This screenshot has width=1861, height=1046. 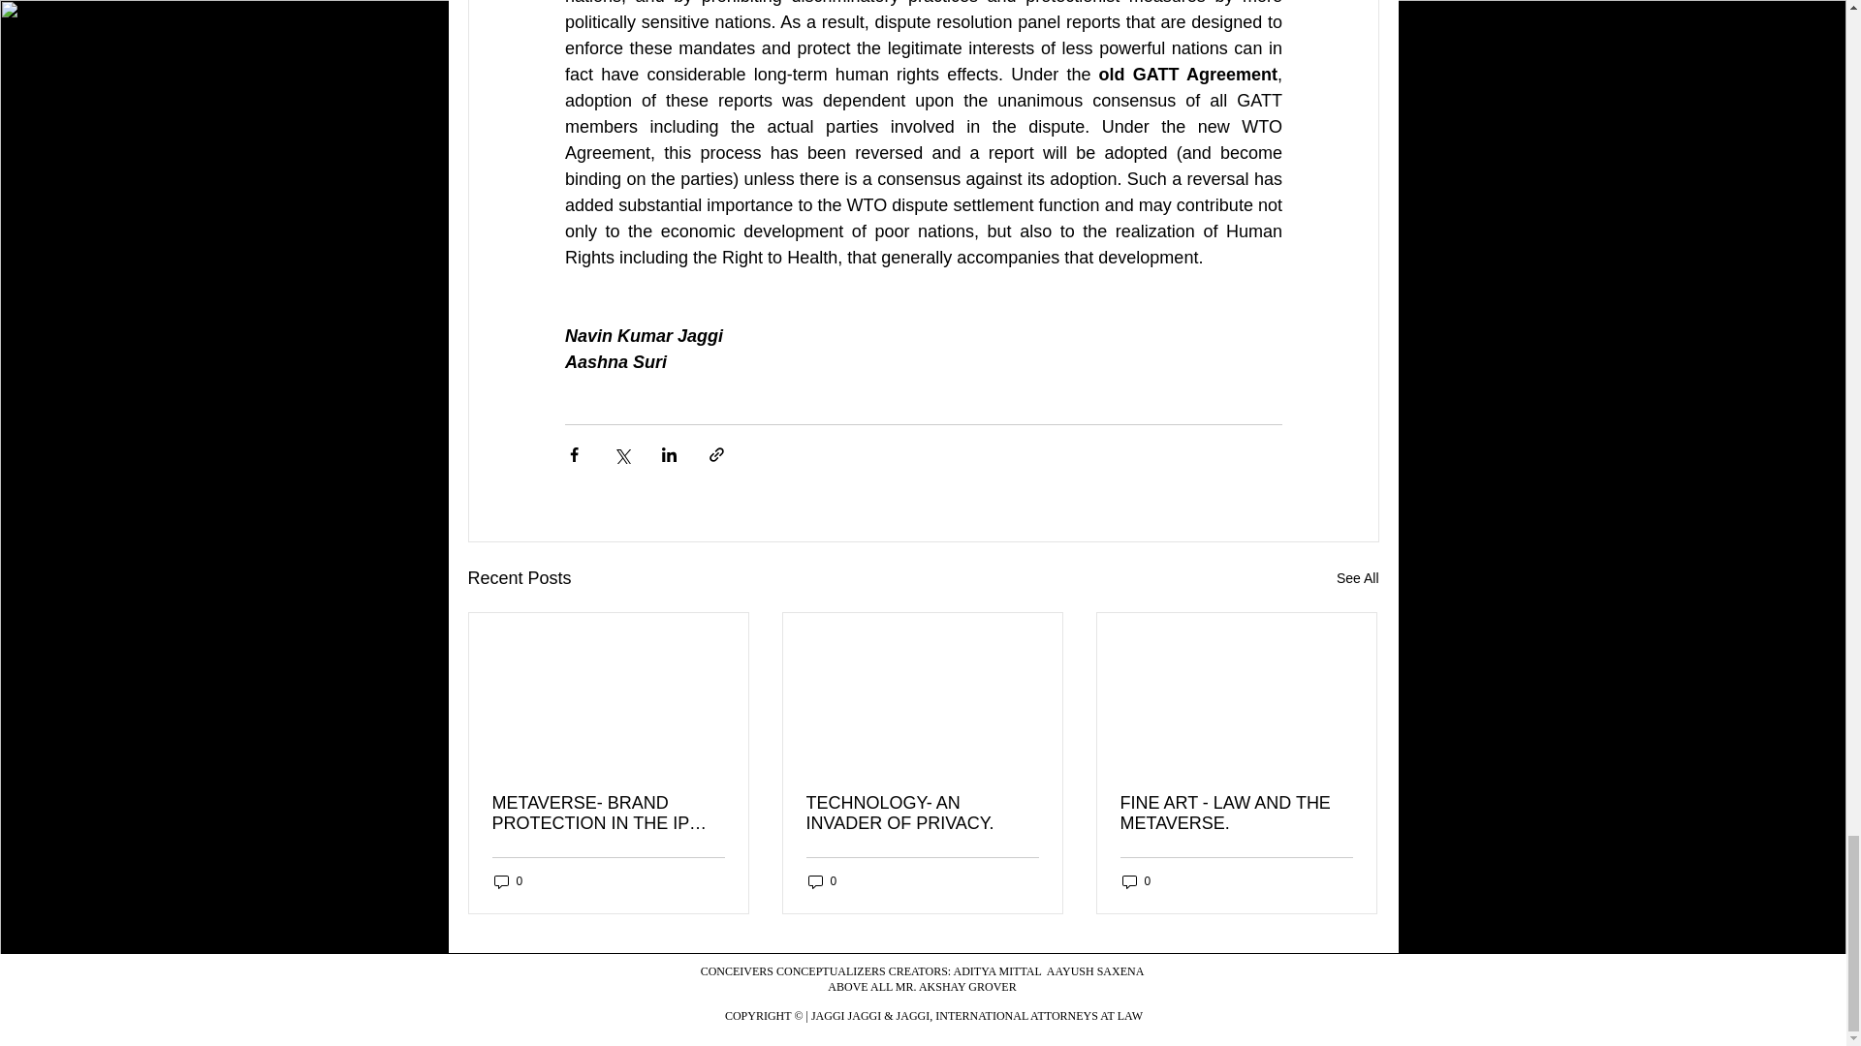 What do you see at coordinates (1357, 579) in the screenshot?
I see `See All` at bounding box center [1357, 579].